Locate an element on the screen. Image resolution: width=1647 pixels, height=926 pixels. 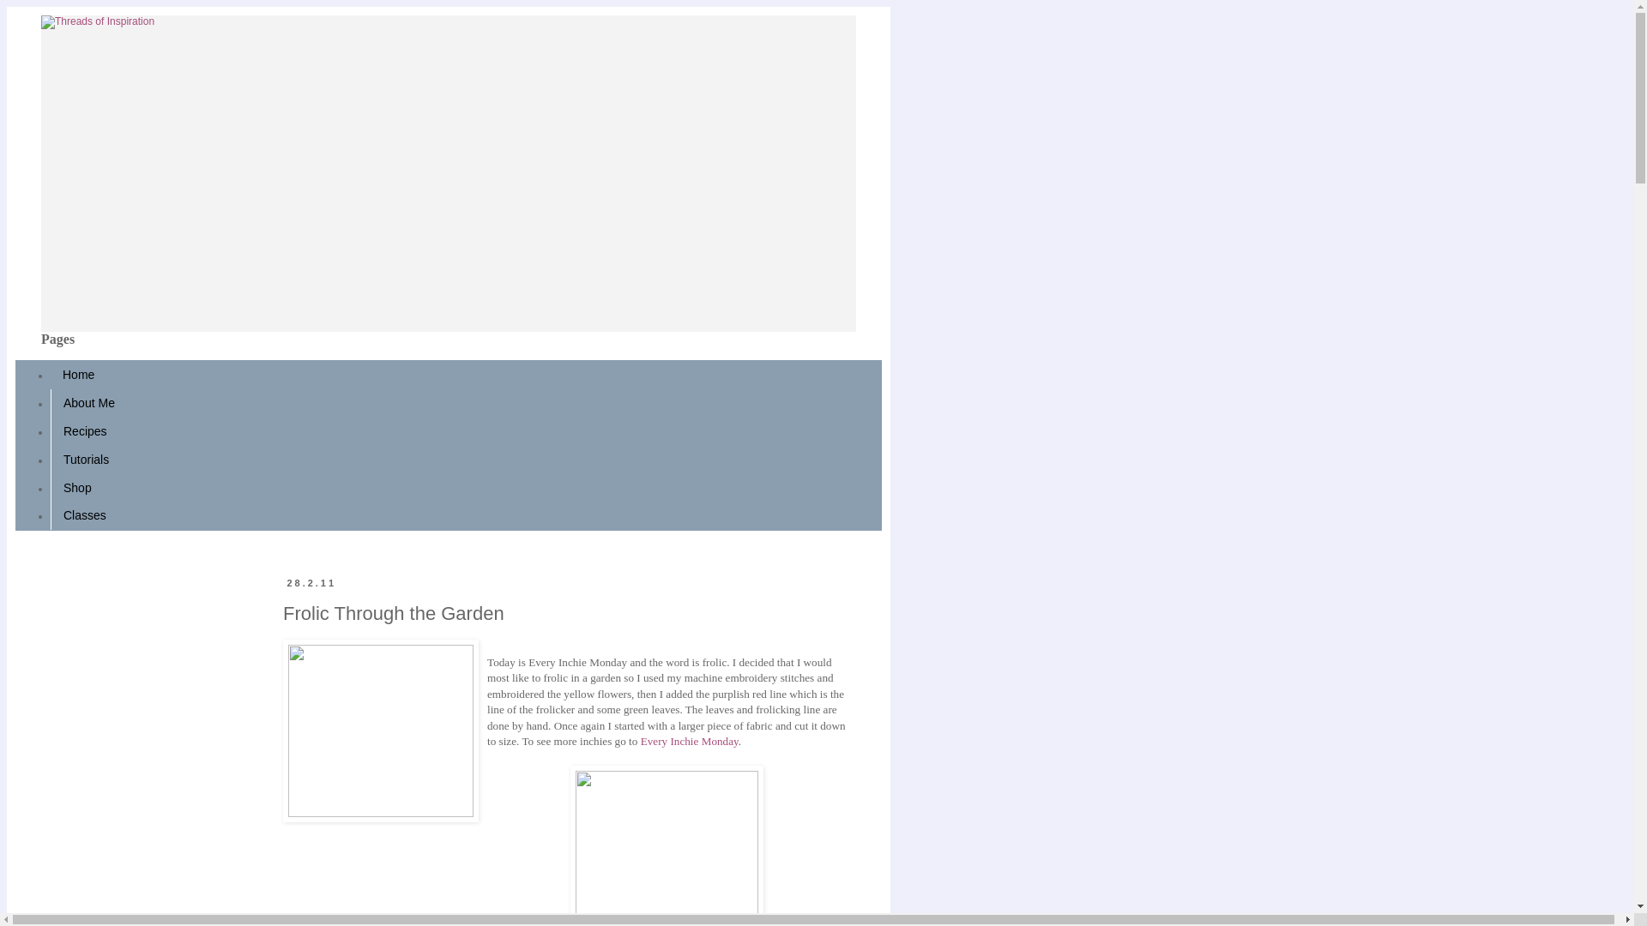
Home is located at coordinates (79, 375).